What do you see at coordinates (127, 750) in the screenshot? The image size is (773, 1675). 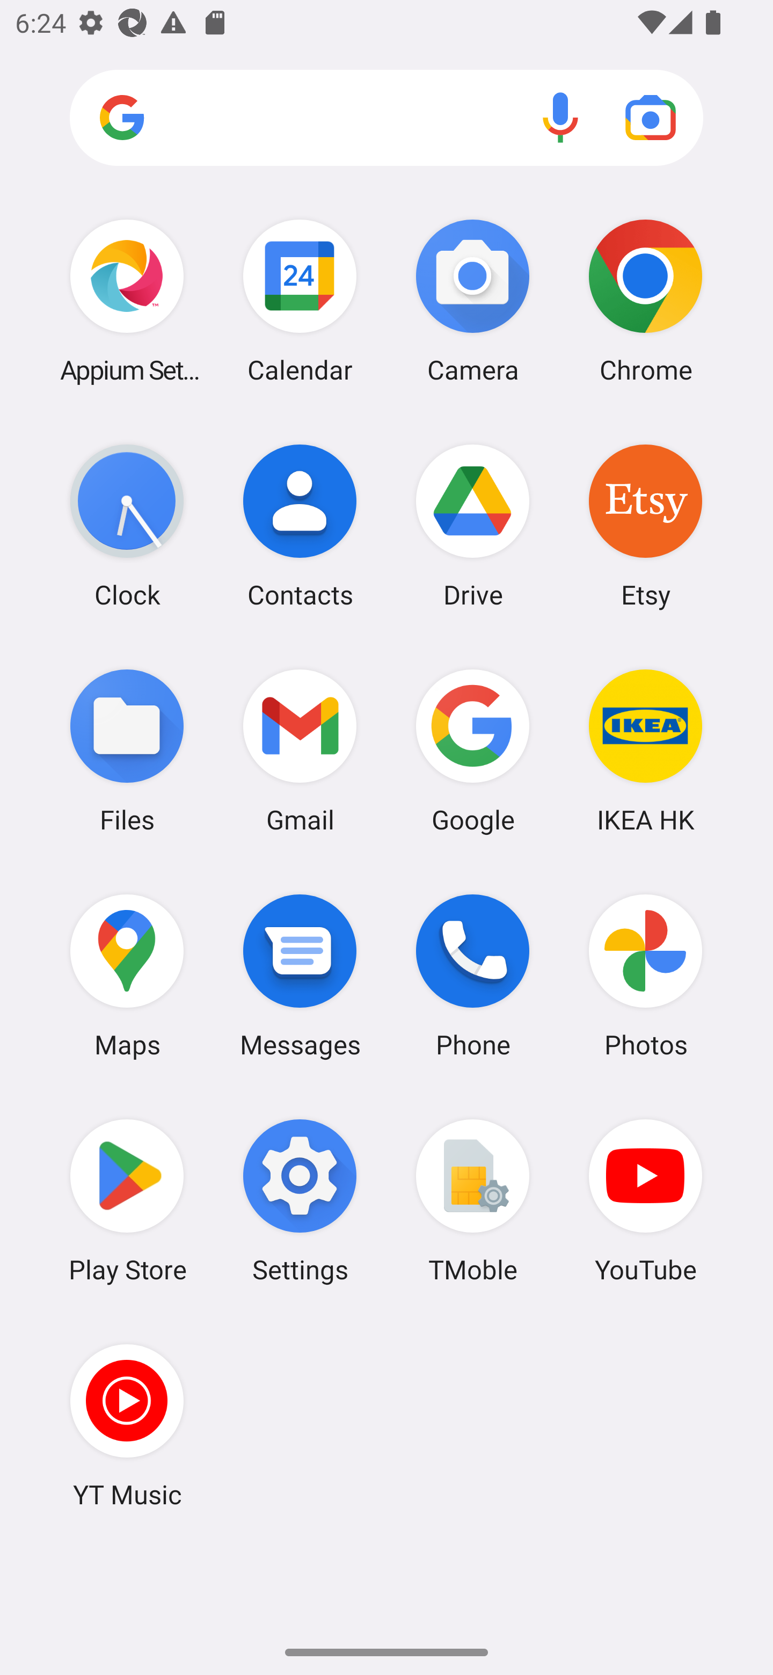 I see `Files` at bounding box center [127, 750].